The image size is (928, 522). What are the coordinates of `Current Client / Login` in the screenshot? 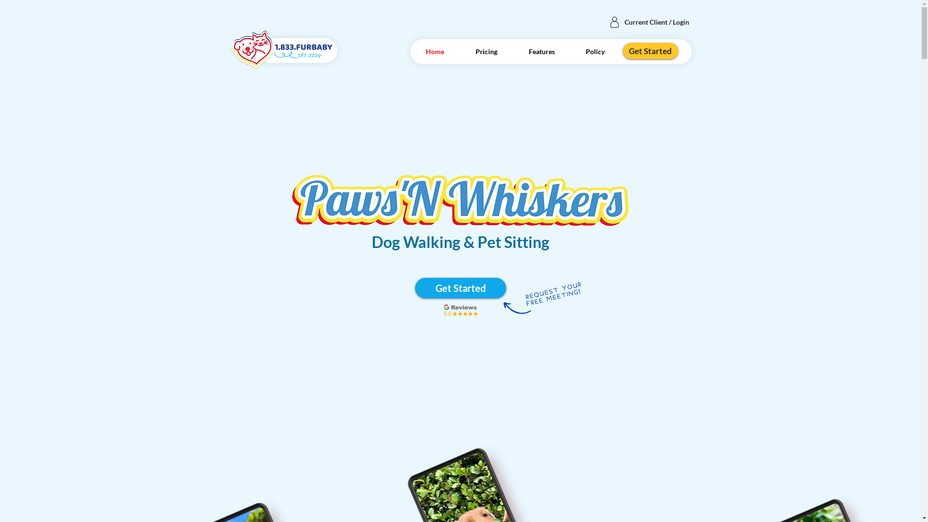 It's located at (656, 22).